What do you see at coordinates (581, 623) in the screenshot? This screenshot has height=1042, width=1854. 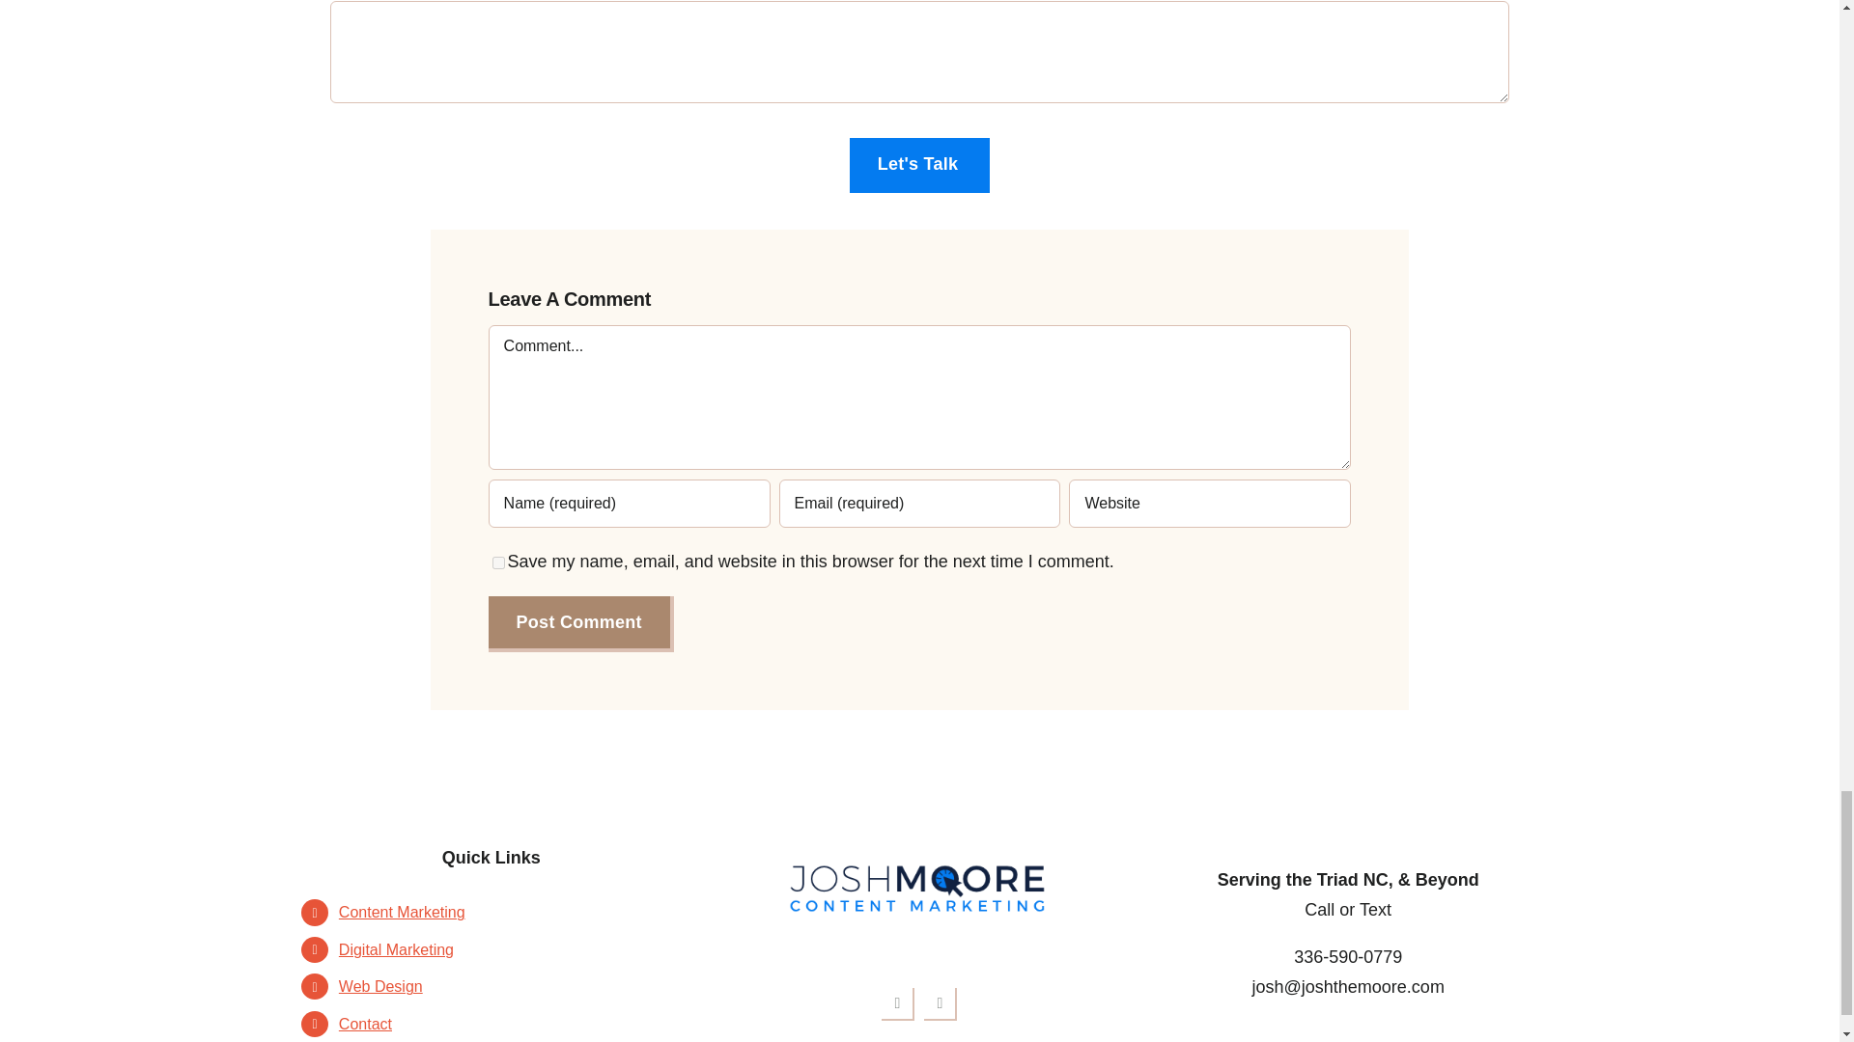 I see `Web Design` at bounding box center [581, 623].